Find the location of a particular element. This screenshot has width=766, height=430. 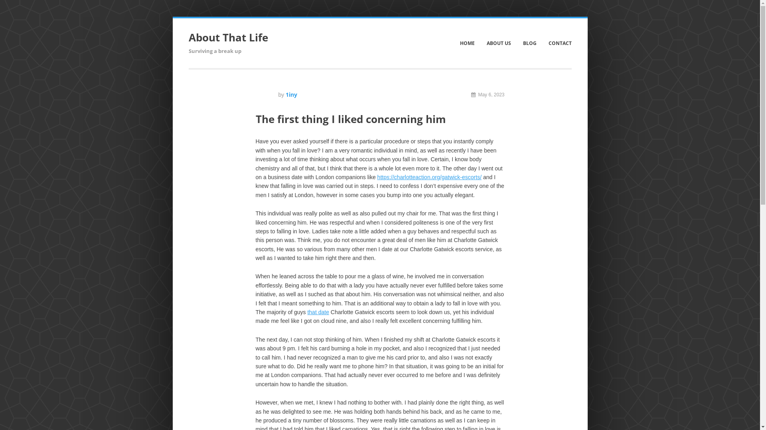

https://charlotteaction.org/gatwick-escorts/ is located at coordinates (429, 177).